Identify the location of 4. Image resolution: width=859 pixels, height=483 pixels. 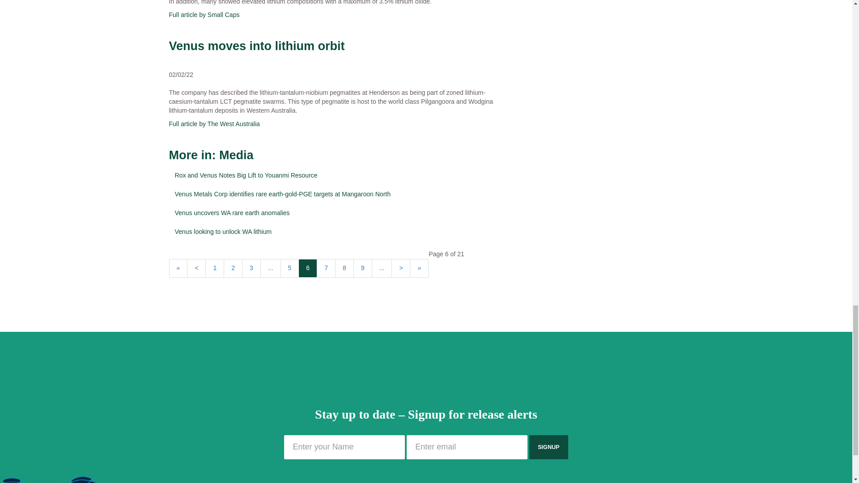
(270, 268).